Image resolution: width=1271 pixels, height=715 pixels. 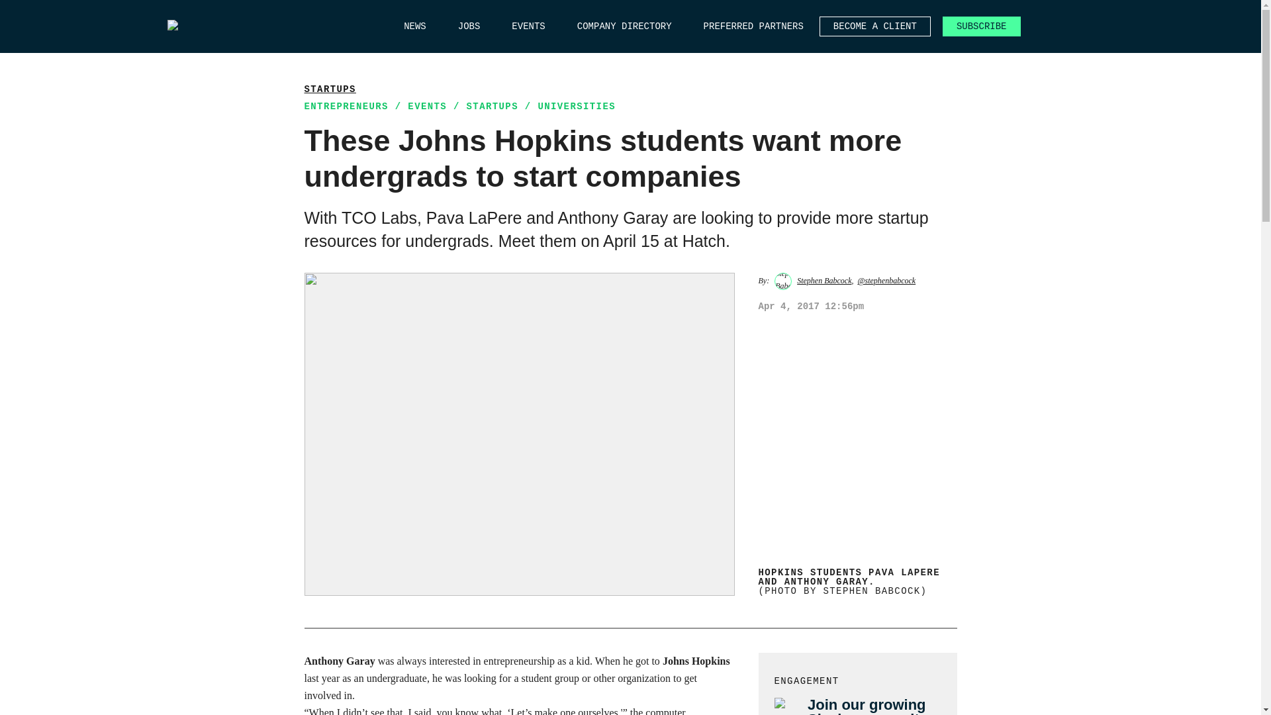 What do you see at coordinates (875, 26) in the screenshot?
I see `Become a Client` at bounding box center [875, 26].